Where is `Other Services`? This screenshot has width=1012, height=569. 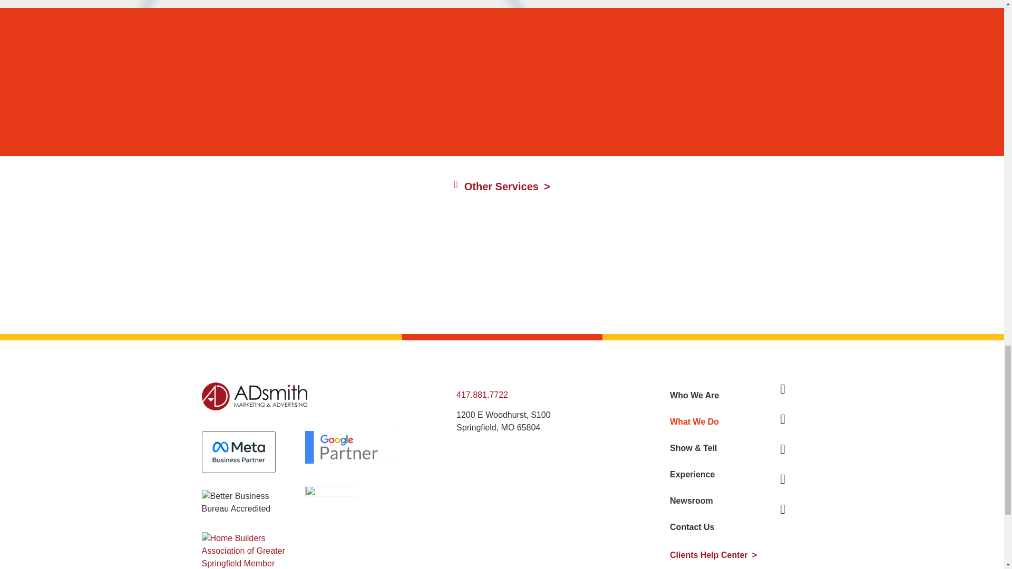 Other Services is located at coordinates (501, 187).